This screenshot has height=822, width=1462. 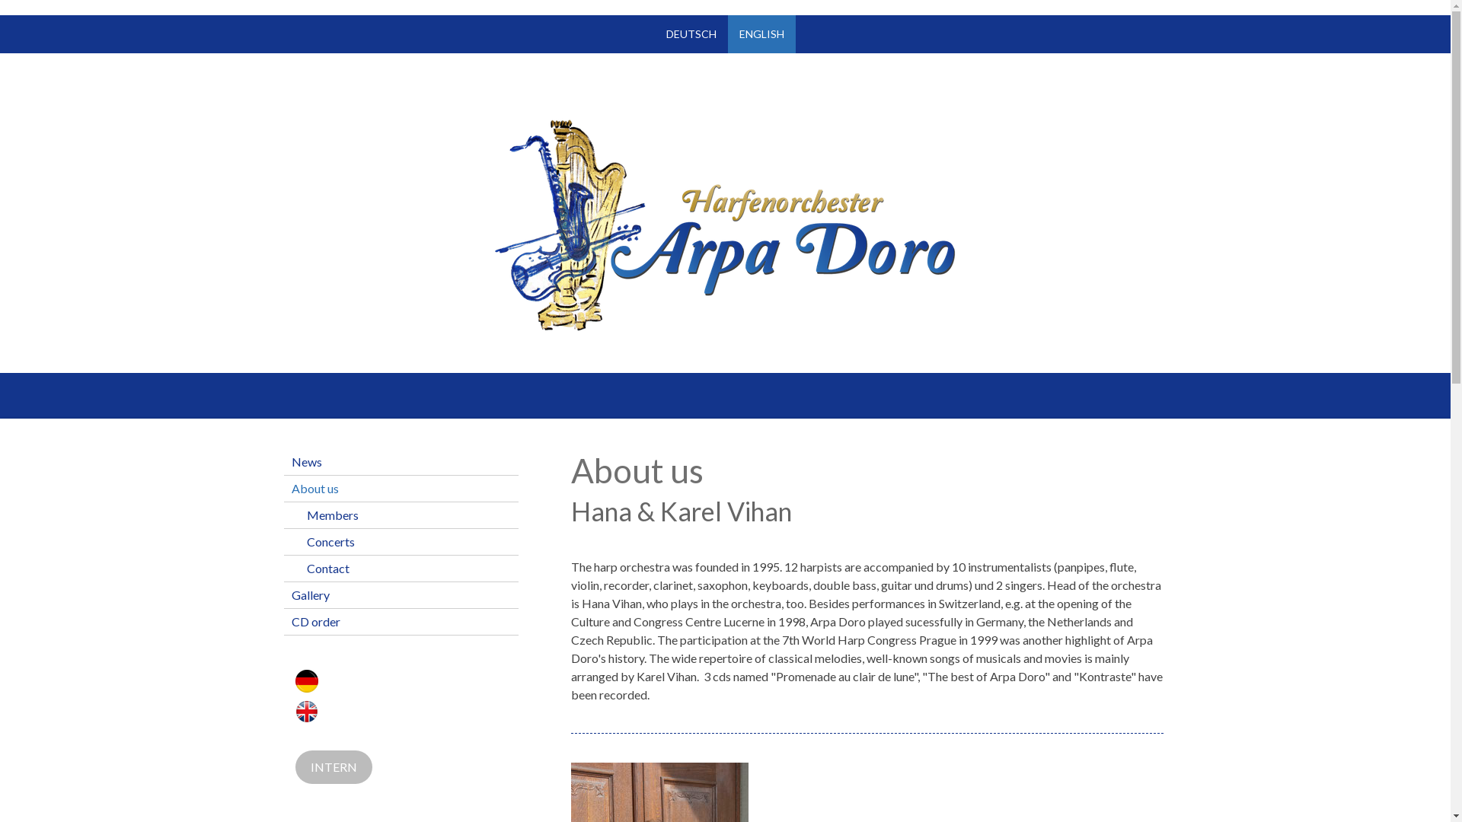 What do you see at coordinates (334, 767) in the screenshot?
I see `INTERN` at bounding box center [334, 767].